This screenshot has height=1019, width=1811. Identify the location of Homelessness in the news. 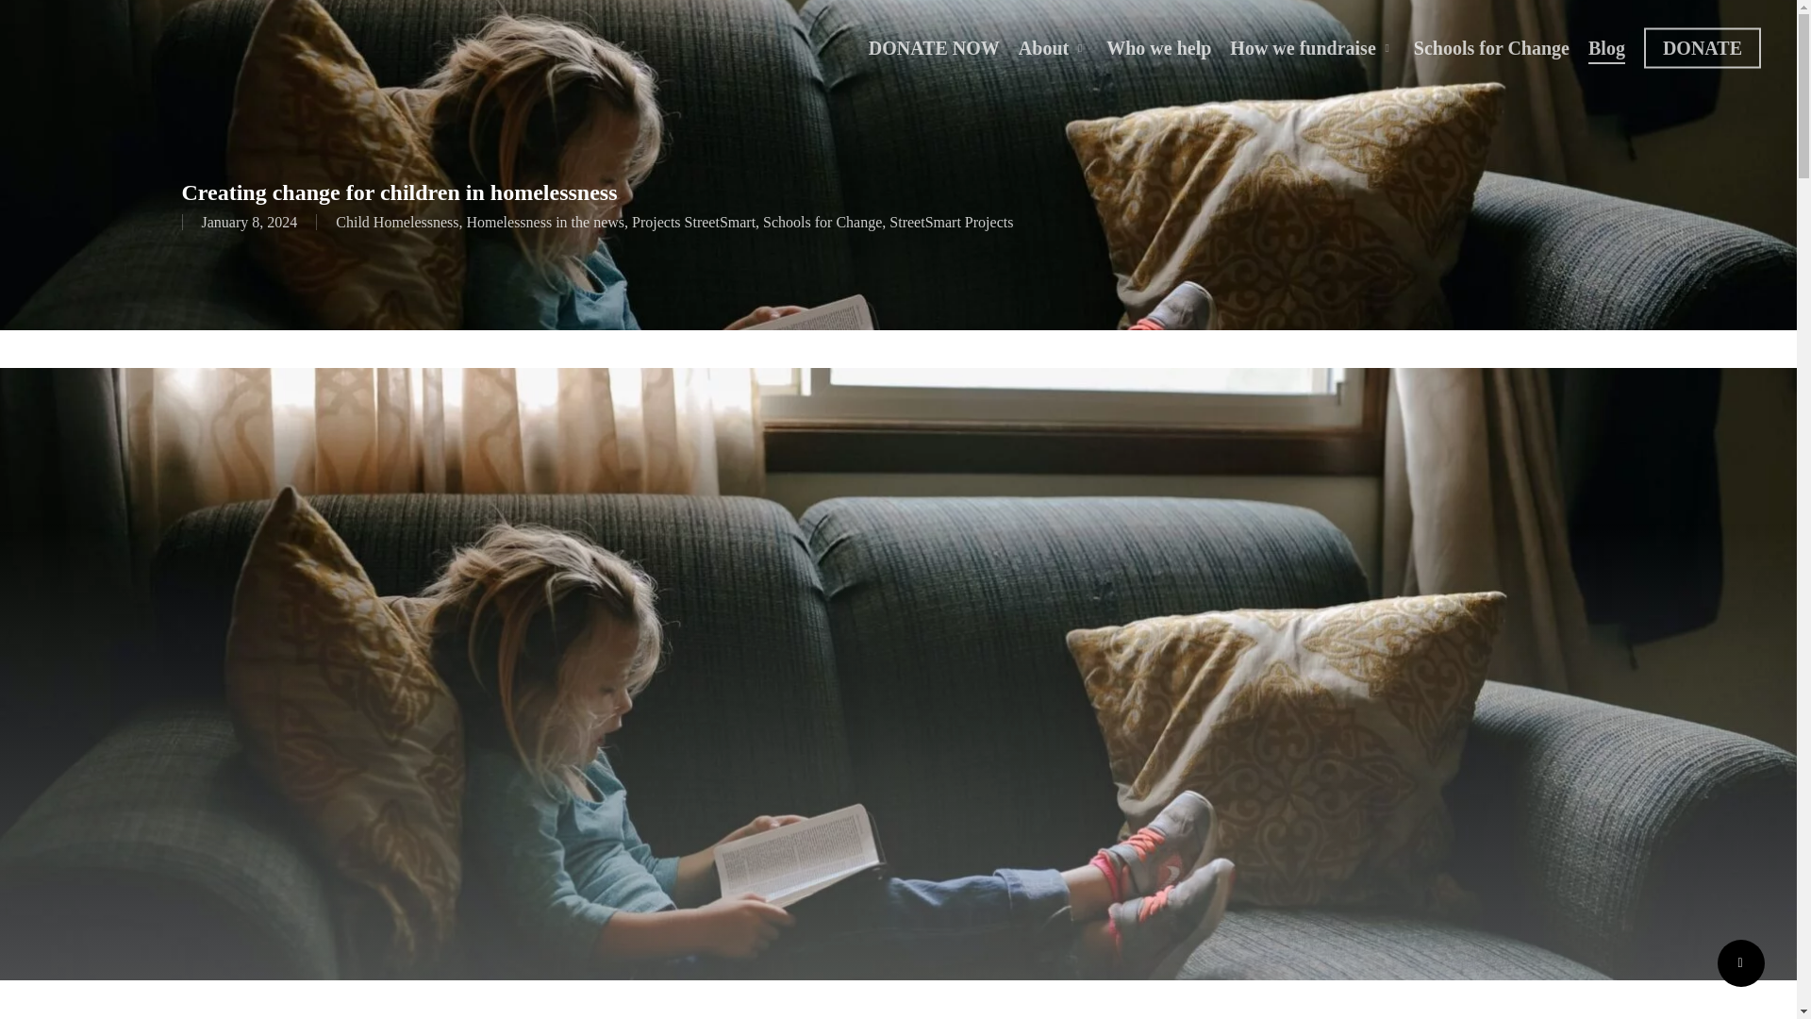
(545, 222).